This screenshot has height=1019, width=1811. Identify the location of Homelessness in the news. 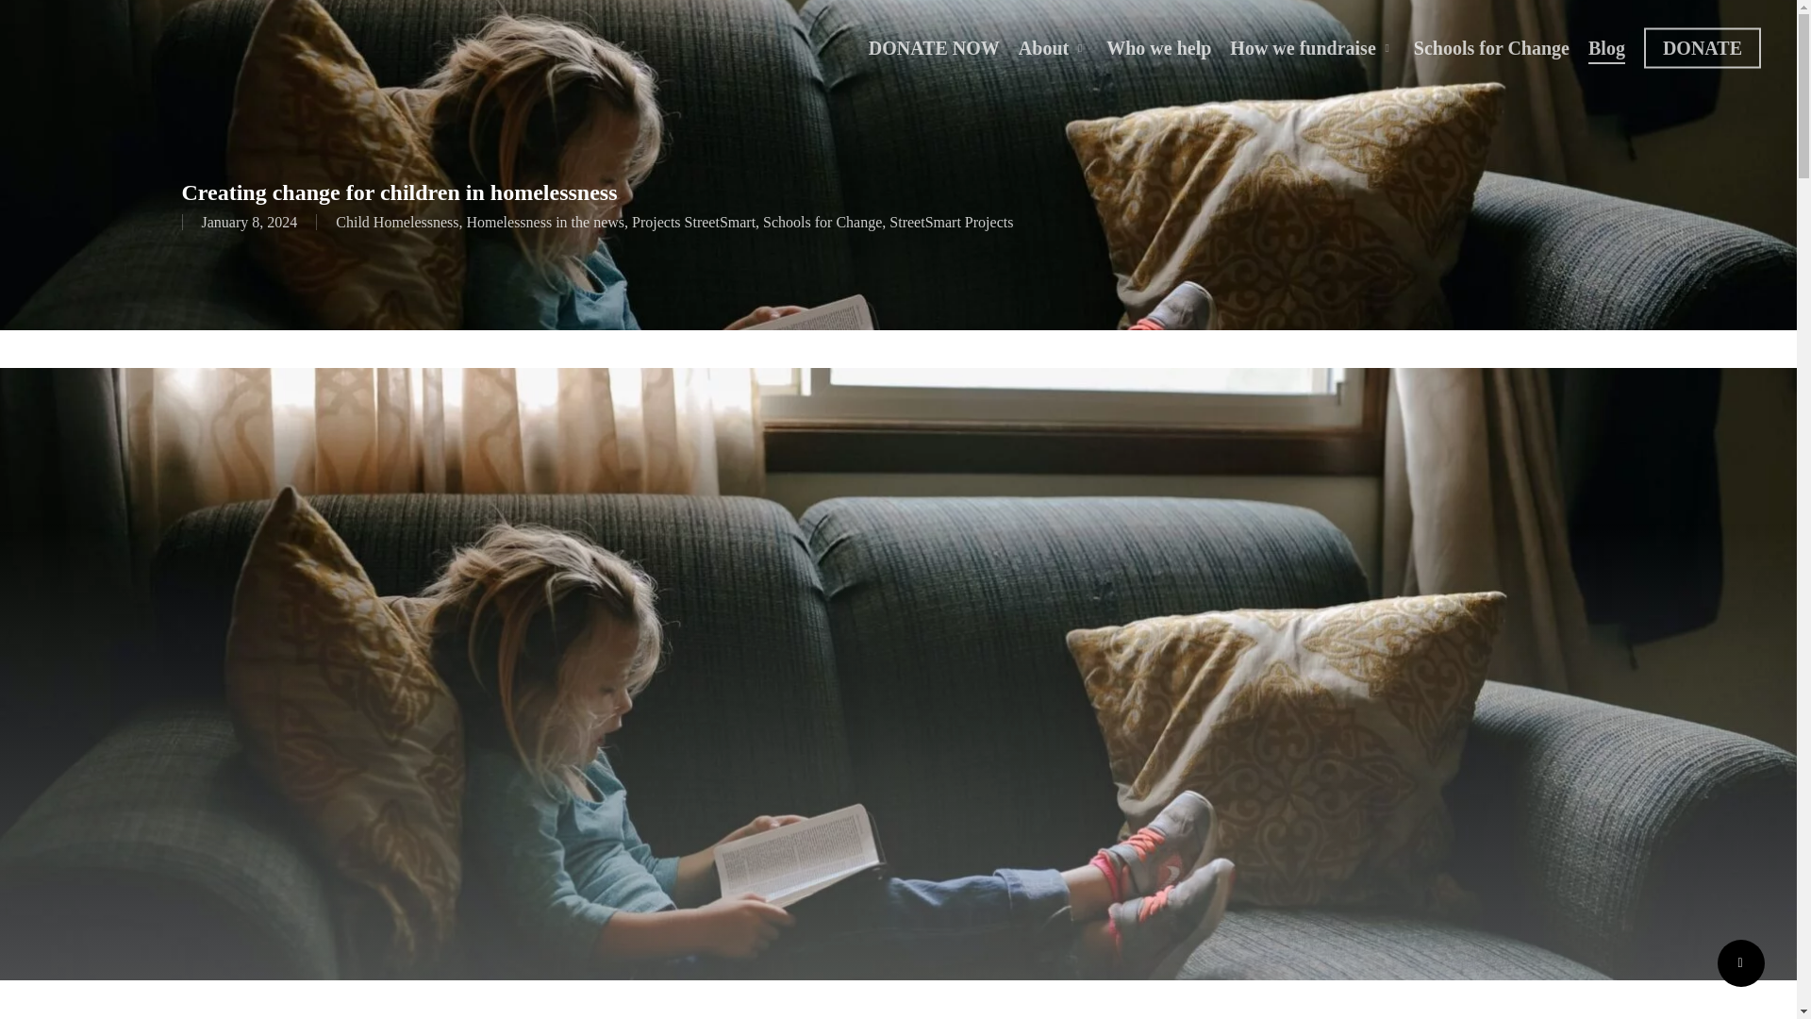
(545, 222).